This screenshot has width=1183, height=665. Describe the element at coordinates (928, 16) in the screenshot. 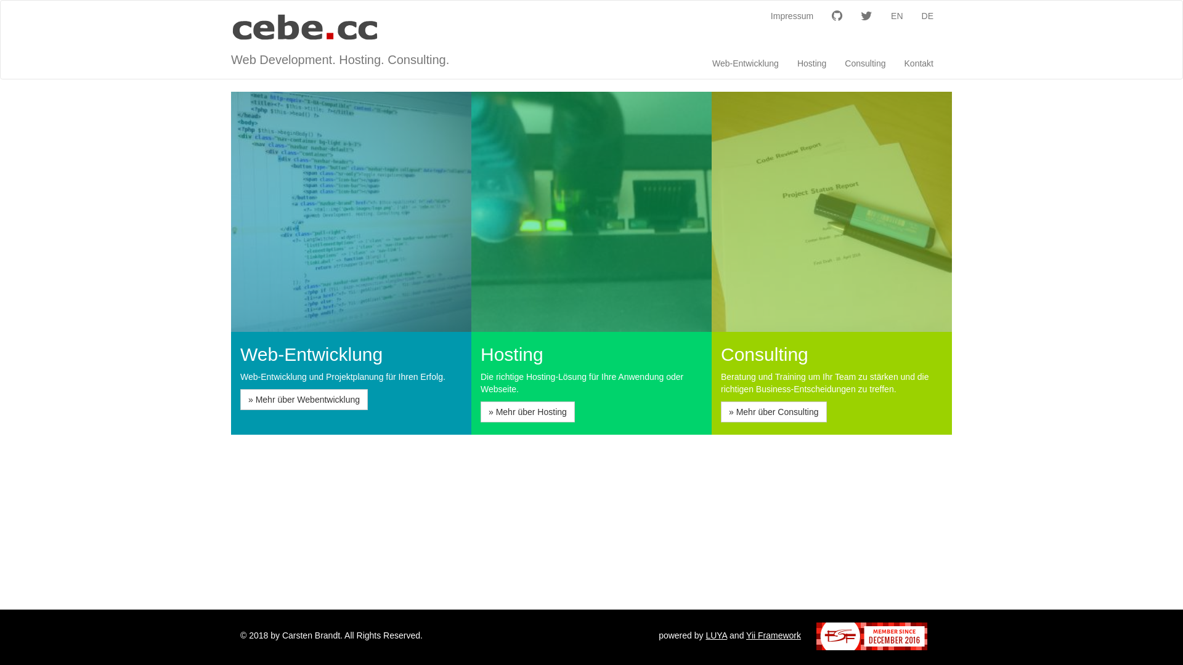

I see `DE` at that location.